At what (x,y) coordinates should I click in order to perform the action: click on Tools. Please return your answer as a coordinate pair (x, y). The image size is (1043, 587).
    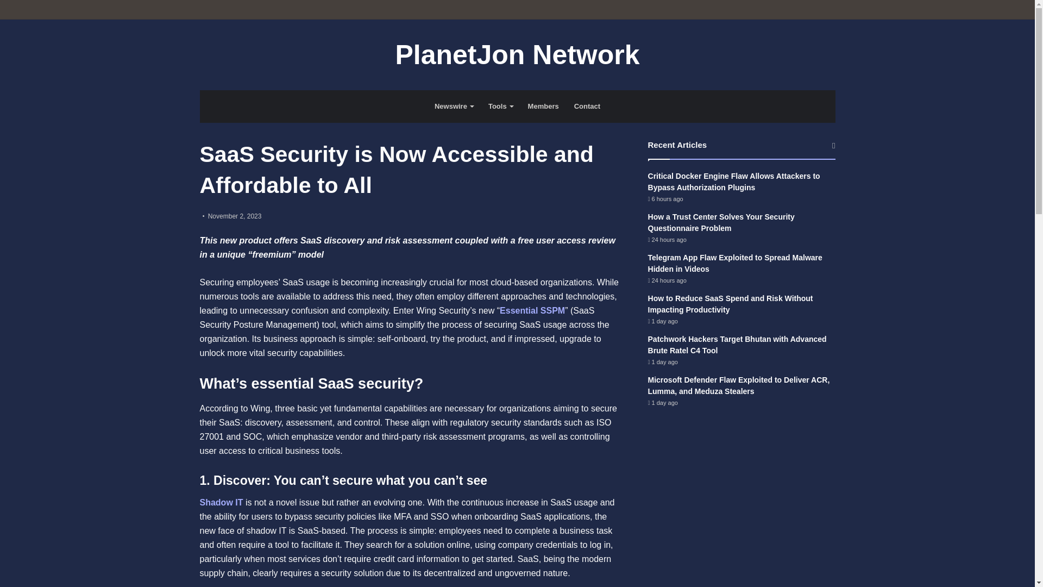
    Looking at the image, I should click on (501, 107).